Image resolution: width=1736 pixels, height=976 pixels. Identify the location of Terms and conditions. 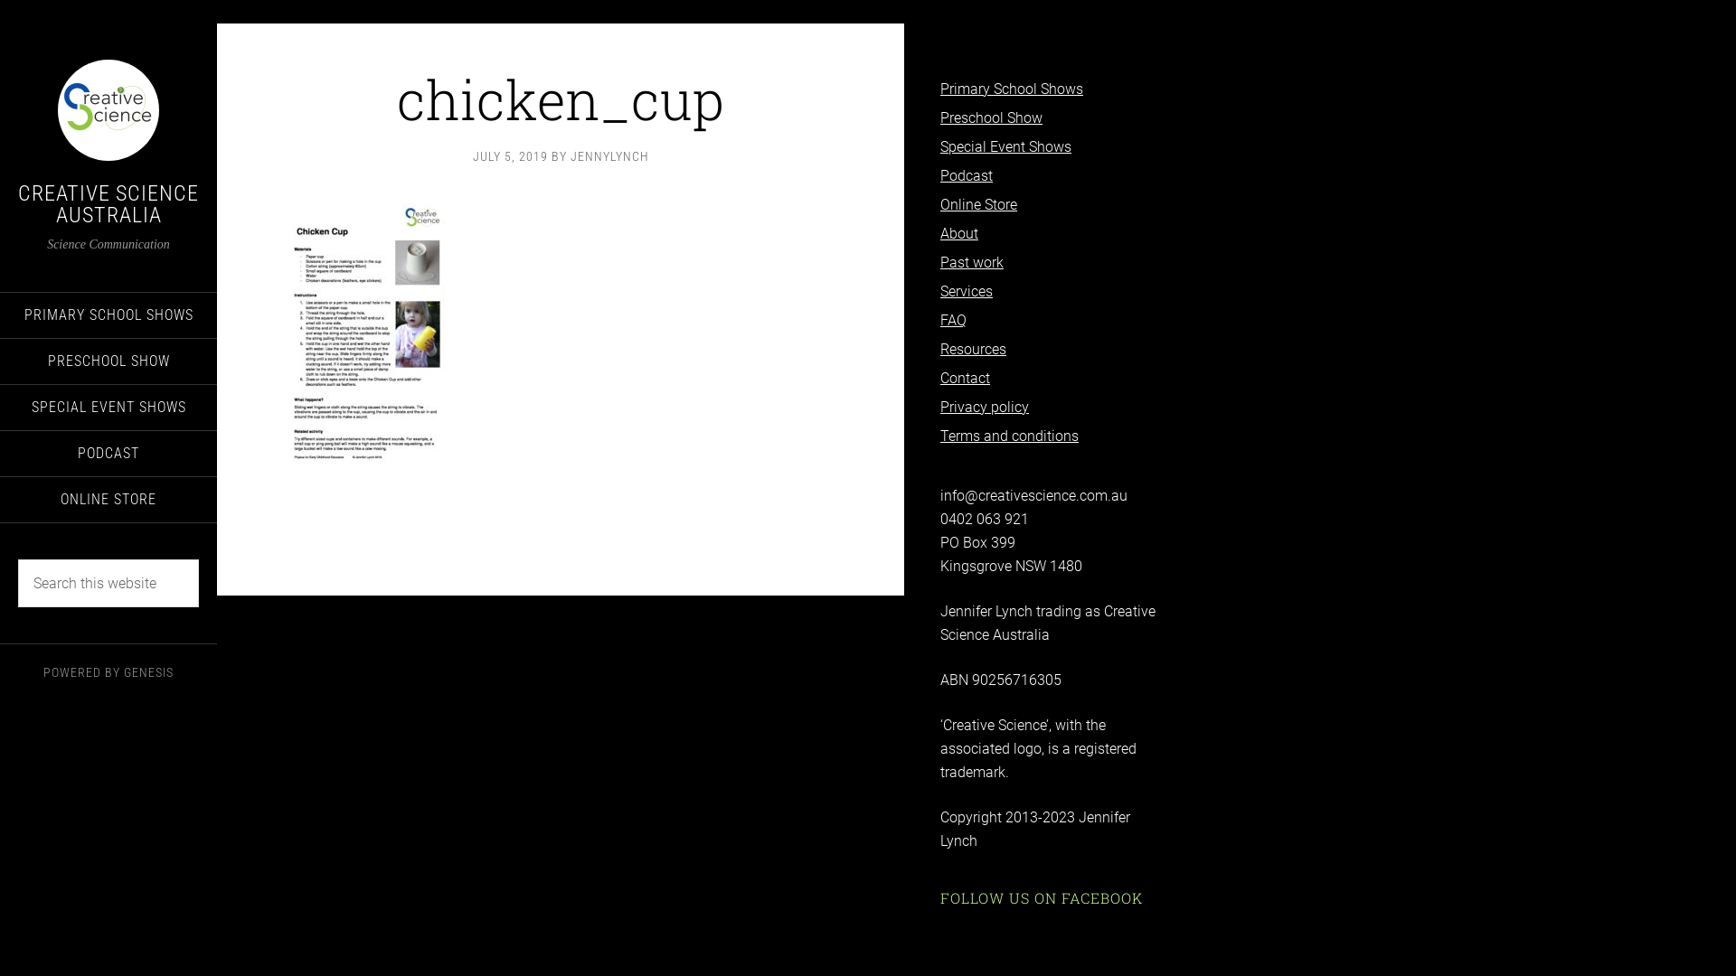
(1009, 436).